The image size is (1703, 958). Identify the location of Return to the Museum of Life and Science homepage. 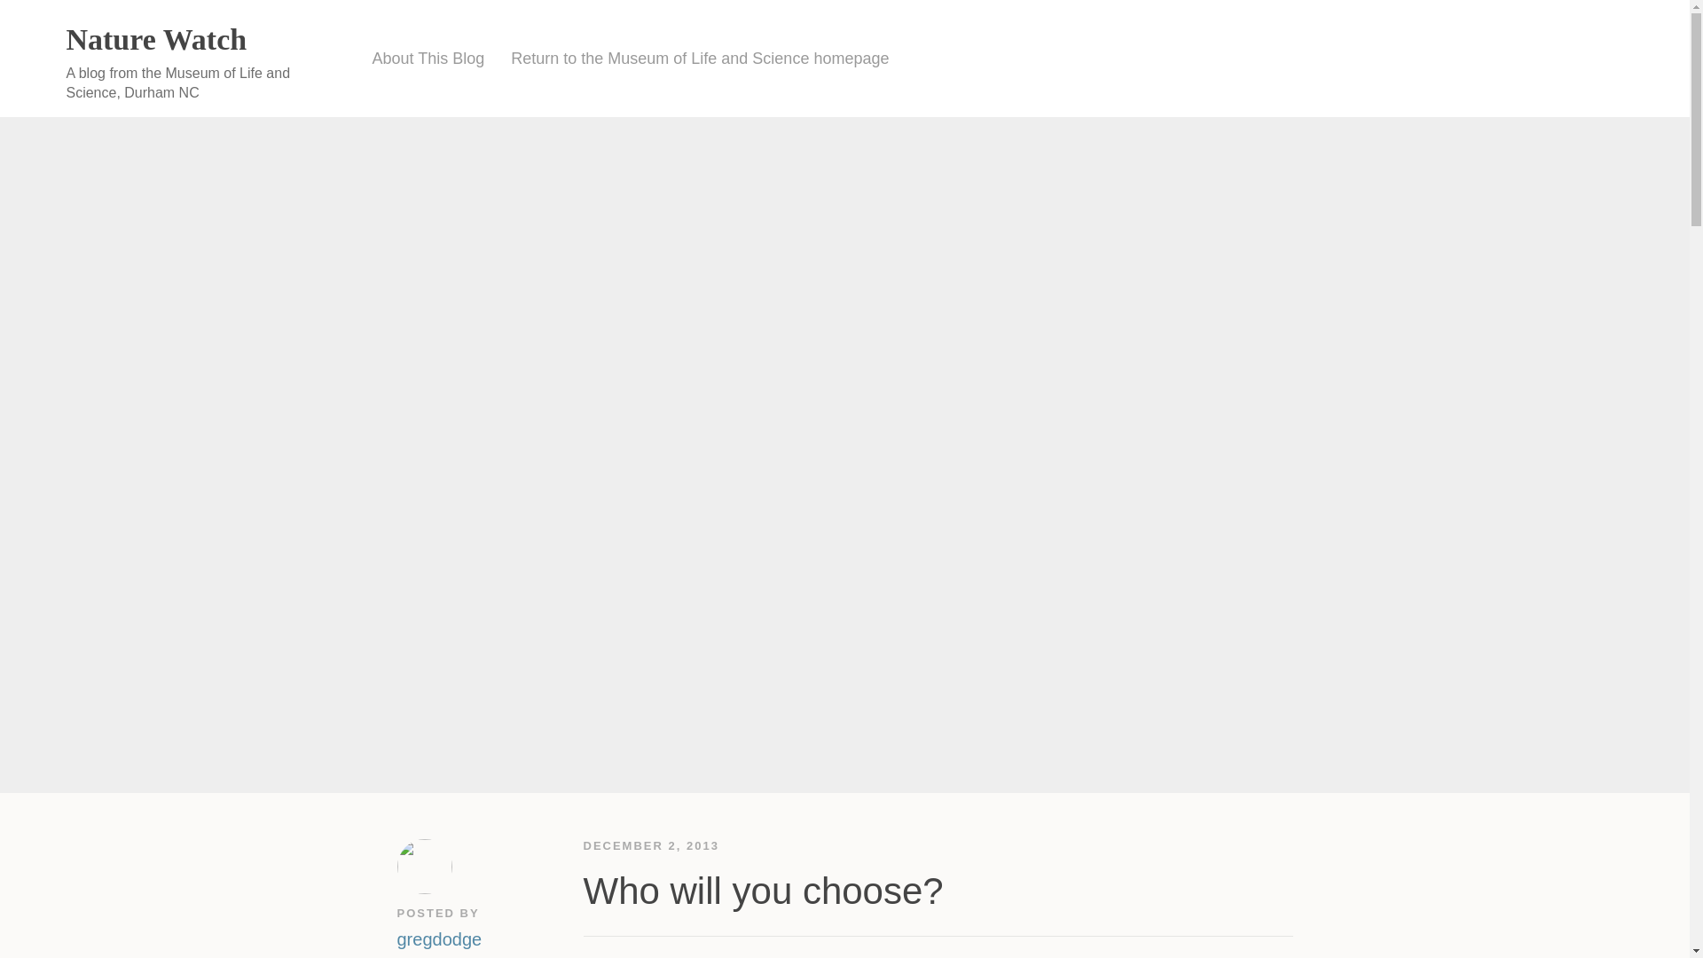
(700, 59).